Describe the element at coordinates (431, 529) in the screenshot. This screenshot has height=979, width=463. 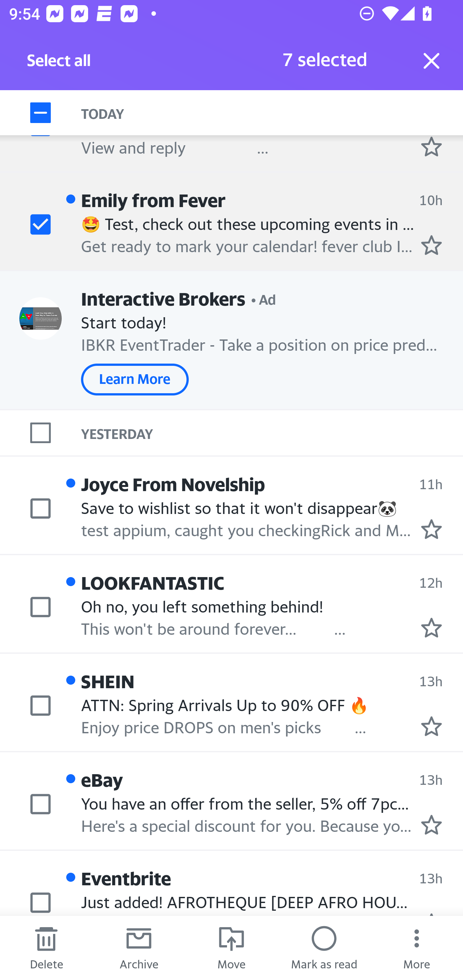
I see `Mark as starred.` at that location.